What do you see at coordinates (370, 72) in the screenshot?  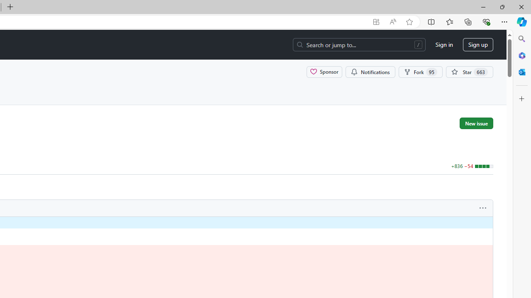 I see `You must be signed in to change notification settings` at bounding box center [370, 72].